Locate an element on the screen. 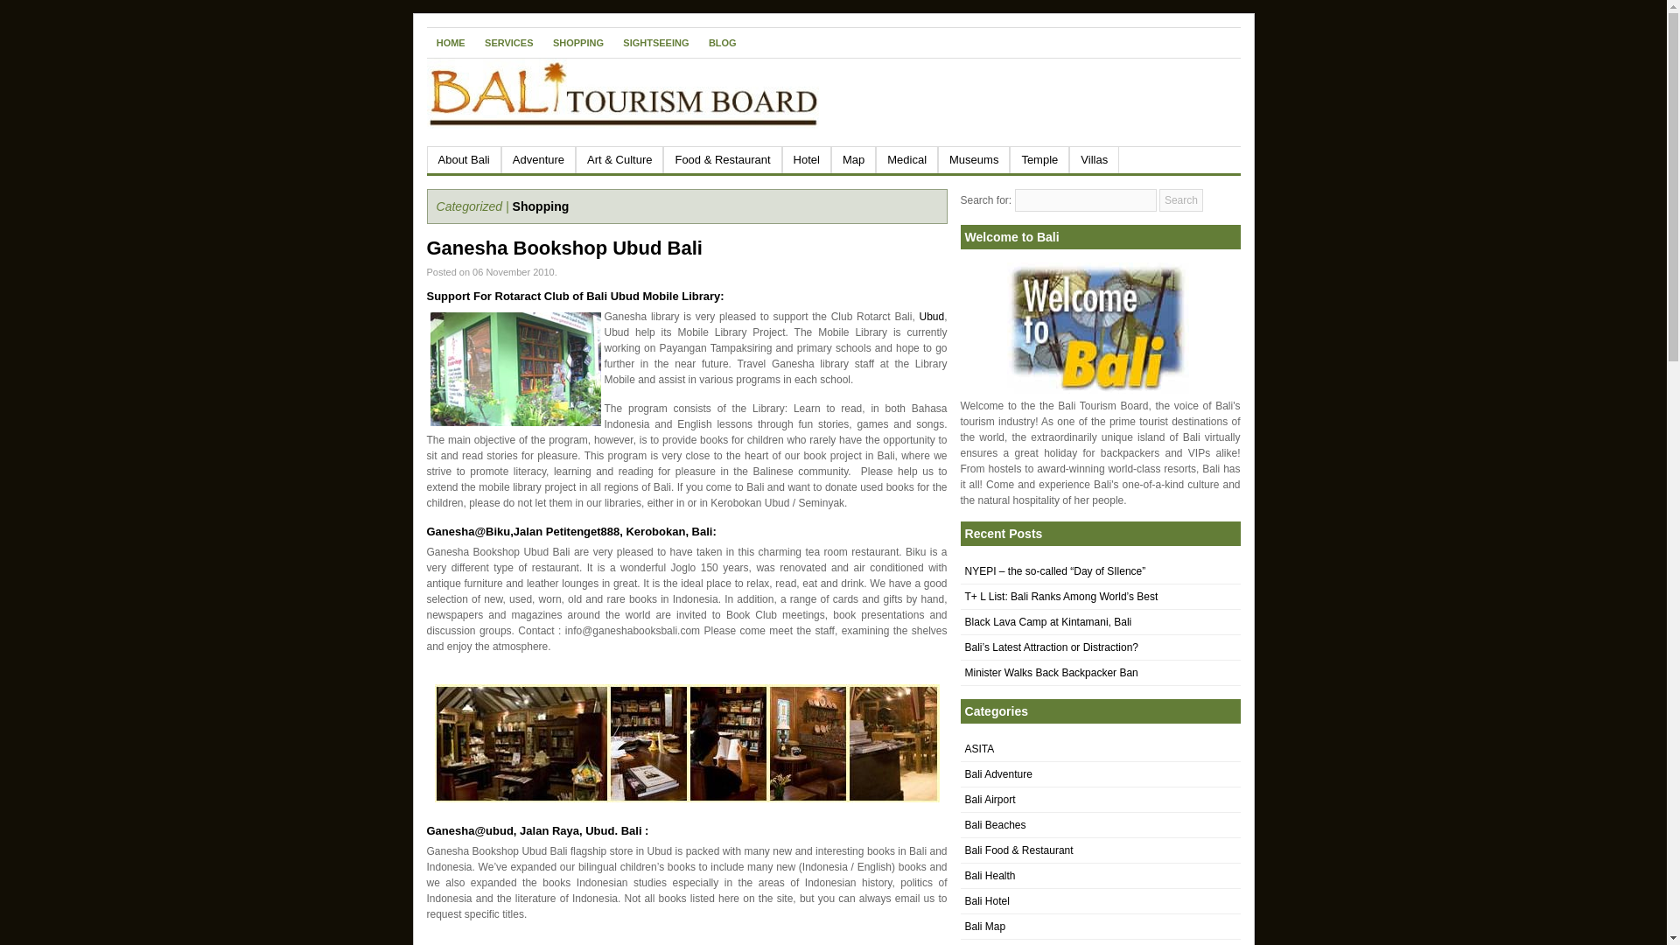  Bali Map is located at coordinates (984, 926).